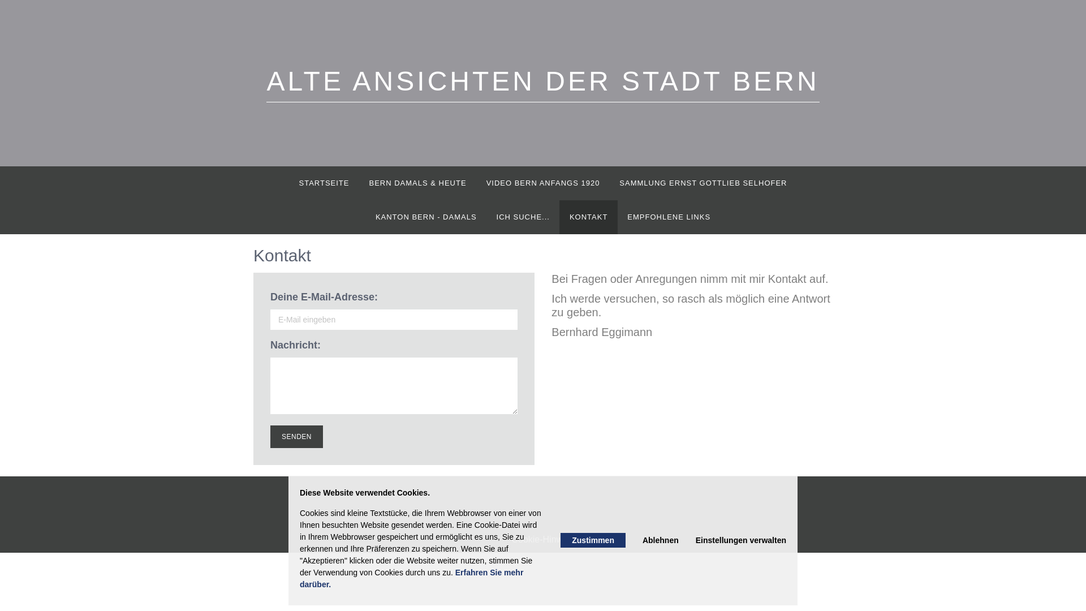  Describe the element at coordinates (426, 217) in the screenshot. I see `KANTON BERN - DAMALS` at that location.